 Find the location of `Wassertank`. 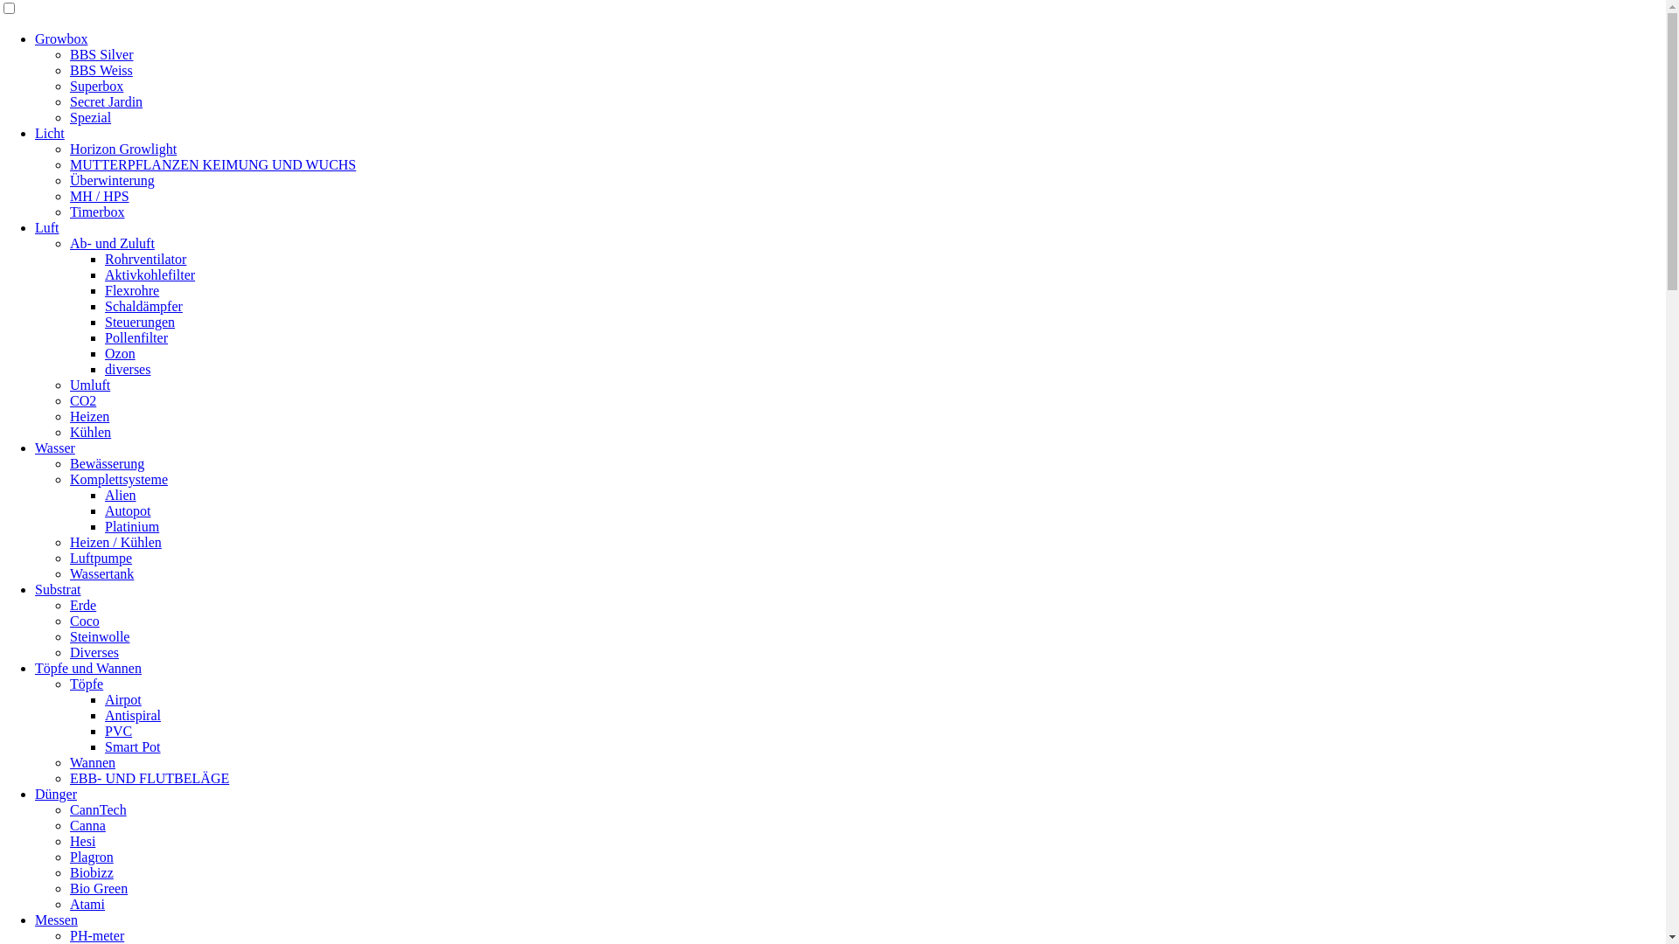

Wassertank is located at coordinates (101, 573).